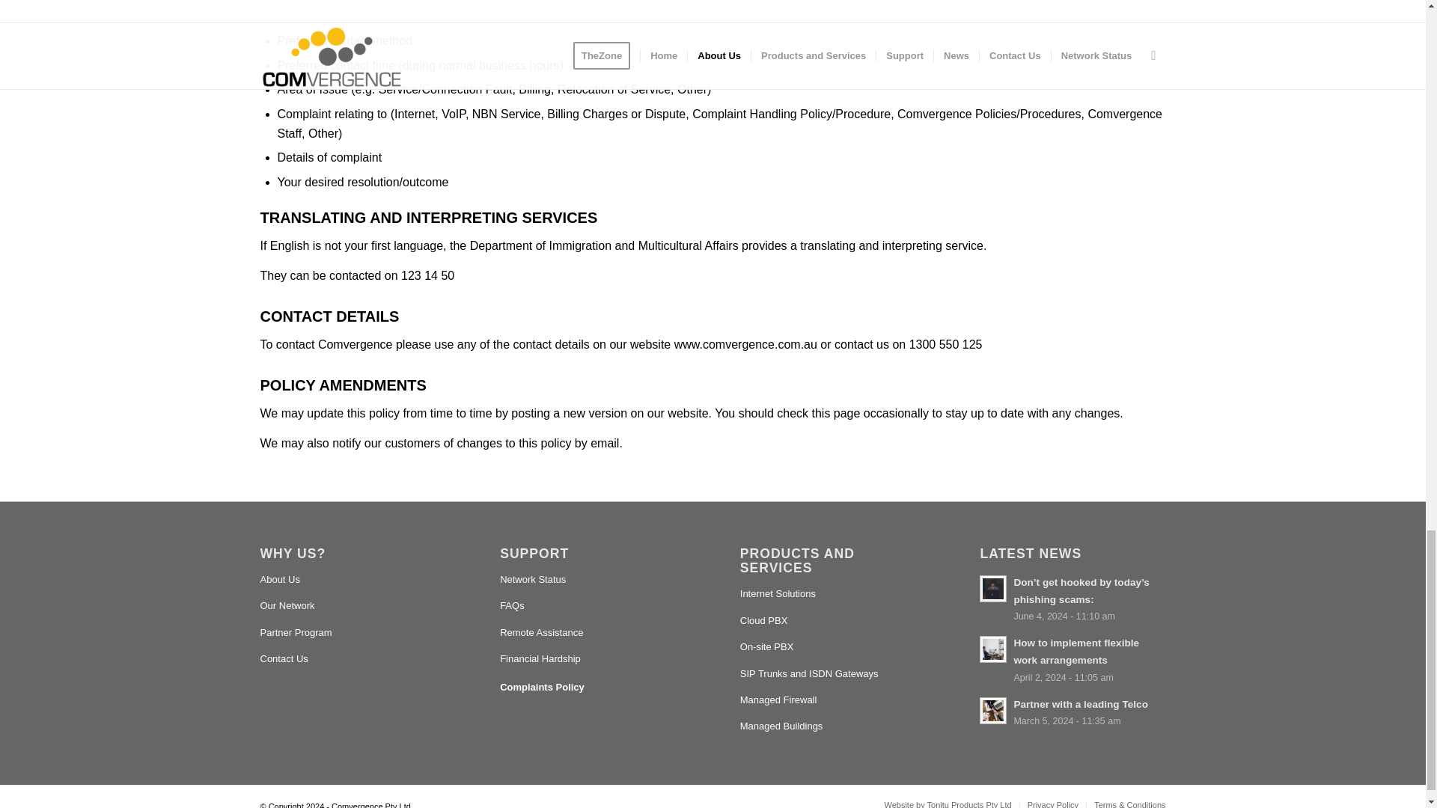  I want to click on Privacy Policy, so click(1052, 804).